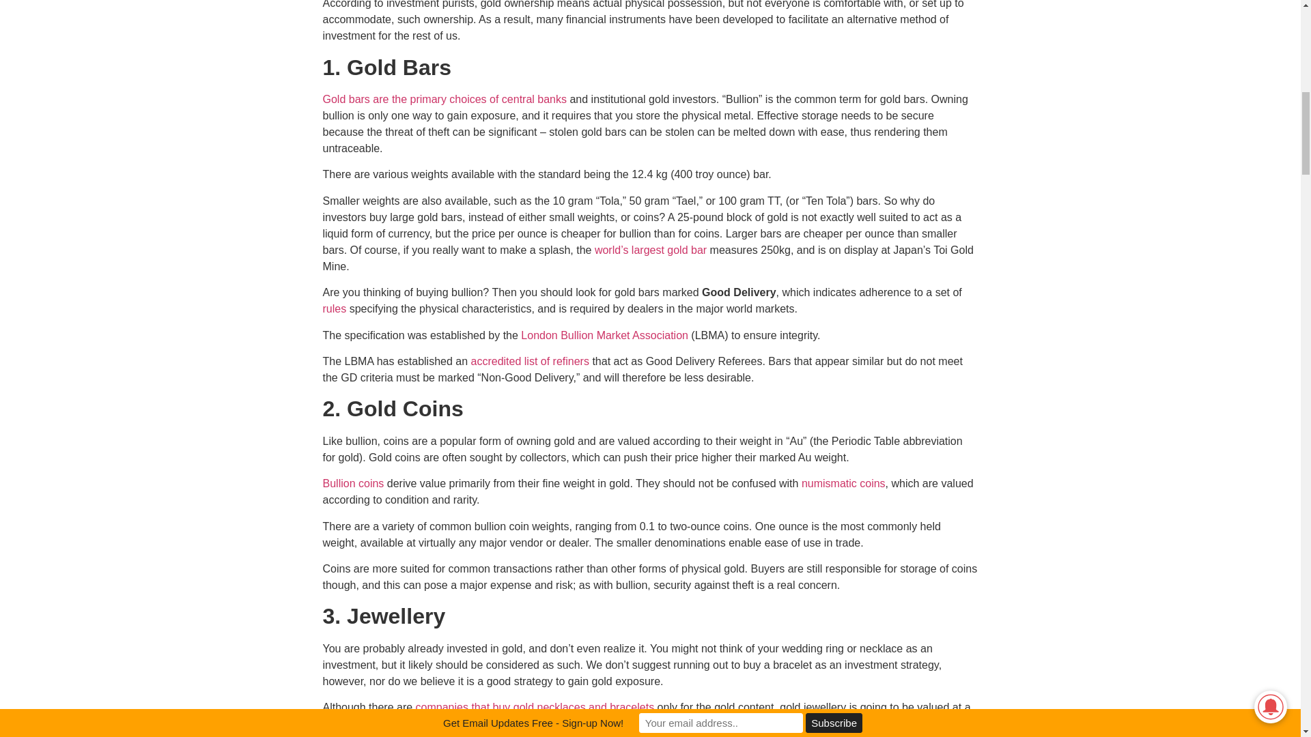 This screenshot has height=737, width=1311. I want to click on London Bullion Market Association, so click(604, 335).